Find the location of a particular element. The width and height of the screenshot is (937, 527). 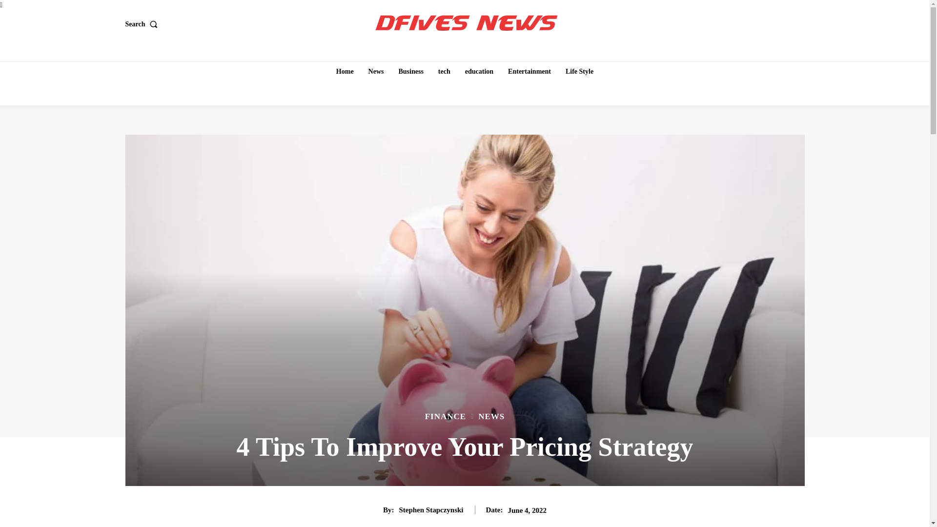

Business is located at coordinates (411, 72).